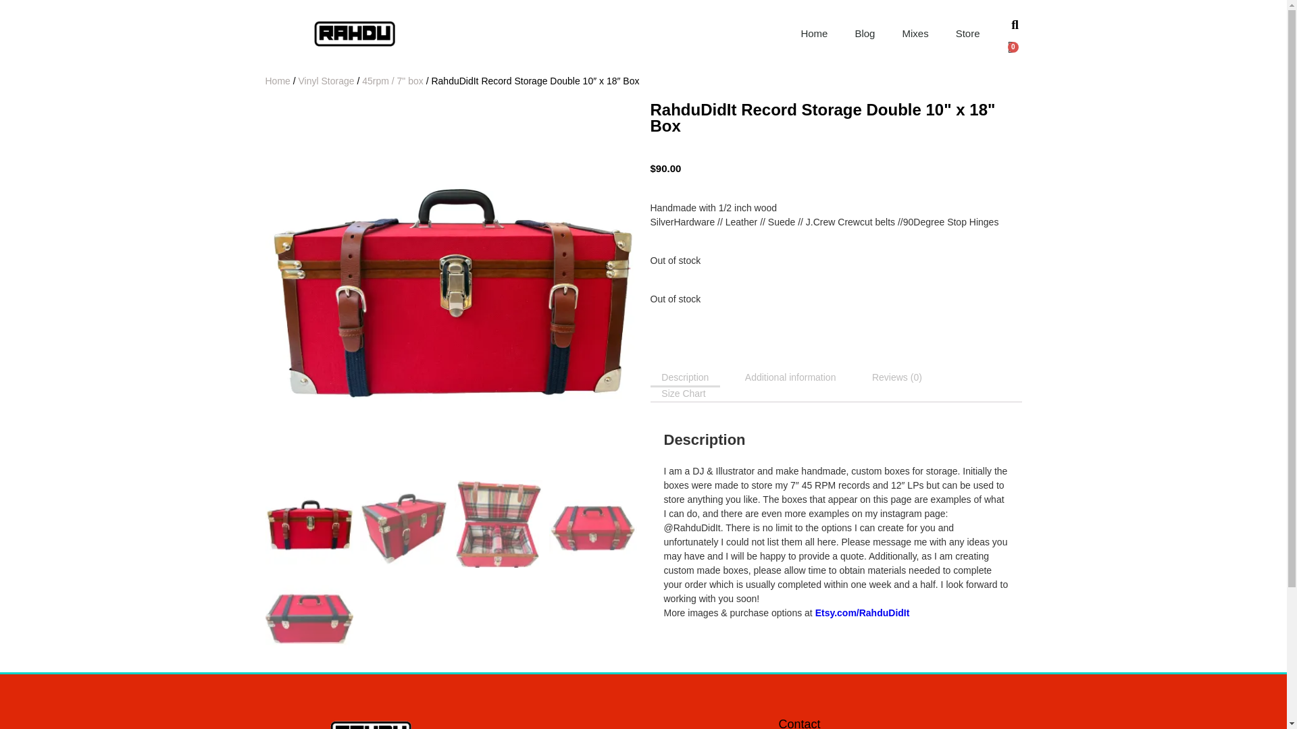 Image resolution: width=1297 pixels, height=729 pixels. What do you see at coordinates (790, 377) in the screenshot?
I see `Additional information` at bounding box center [790, 377].